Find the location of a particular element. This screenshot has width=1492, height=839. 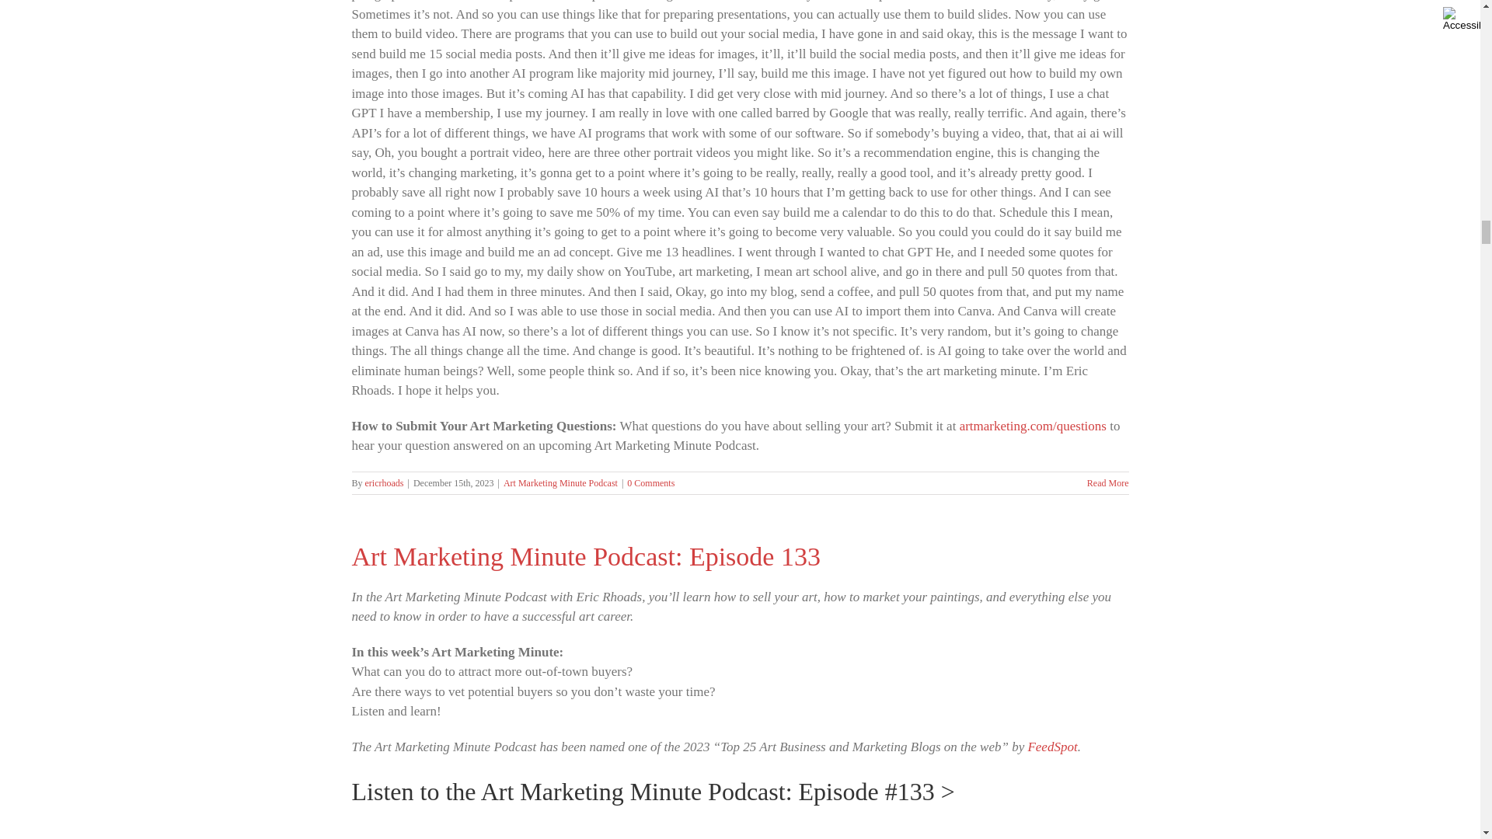

Posts by ericrhoads is located at coordinates (385, 482).